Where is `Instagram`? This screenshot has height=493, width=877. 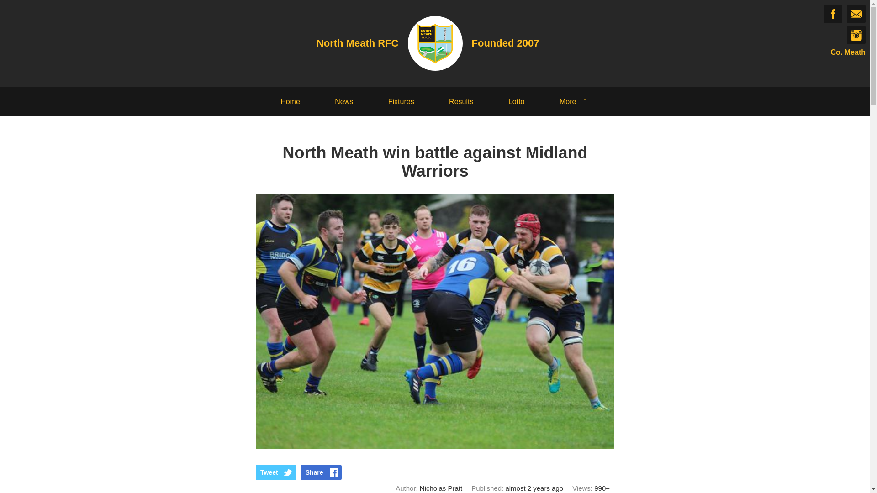
Instagram is located at coordinates (856, 35).